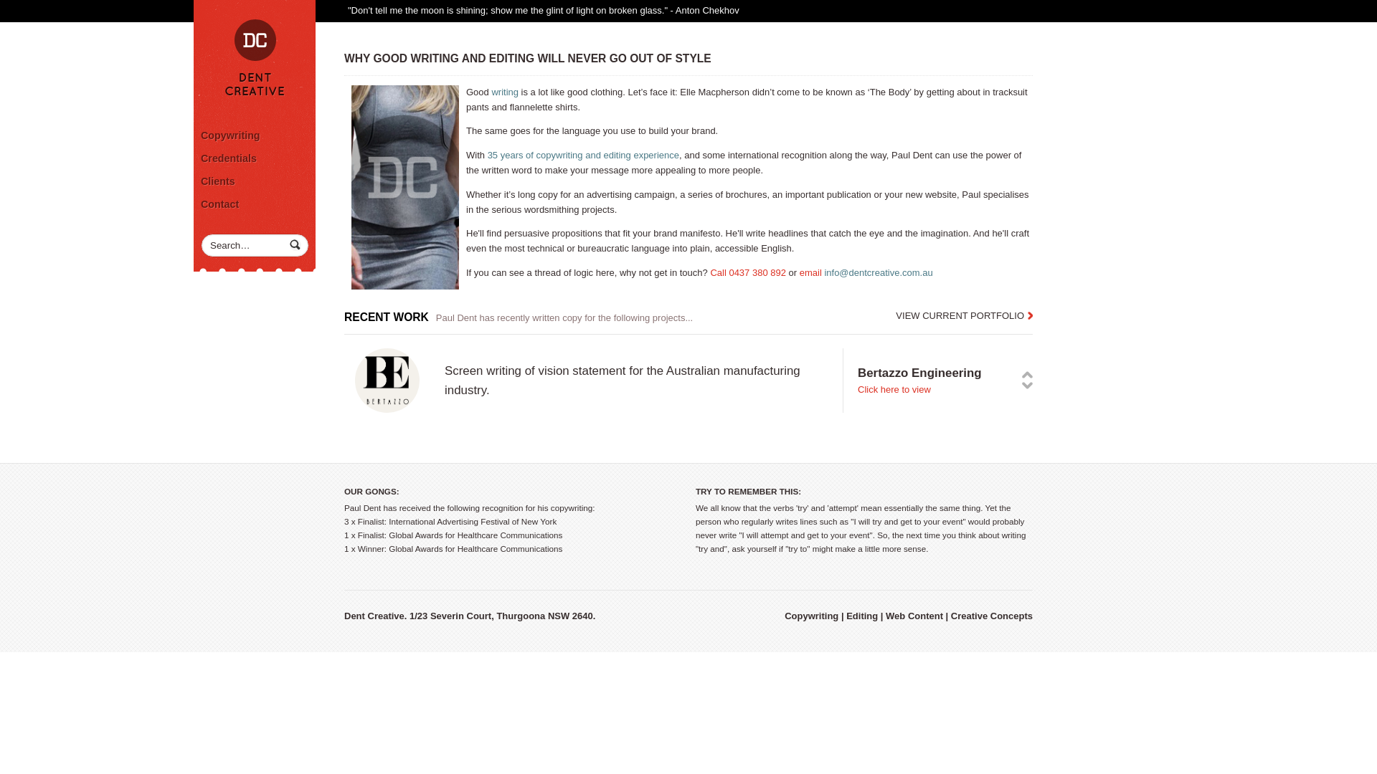 This screenshot has height=774, width=1377. What do you see at coordinates (255, 204) in the screenshot?
I see `Contact` at bounding box center [255, 204].